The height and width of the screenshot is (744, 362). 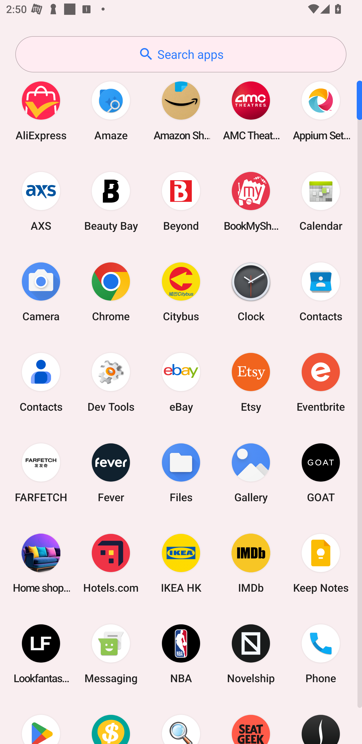 What do you see at coordinates (111, 563) in the screenshot?
I see `Hotels.com` at bounding box center [111, 563].